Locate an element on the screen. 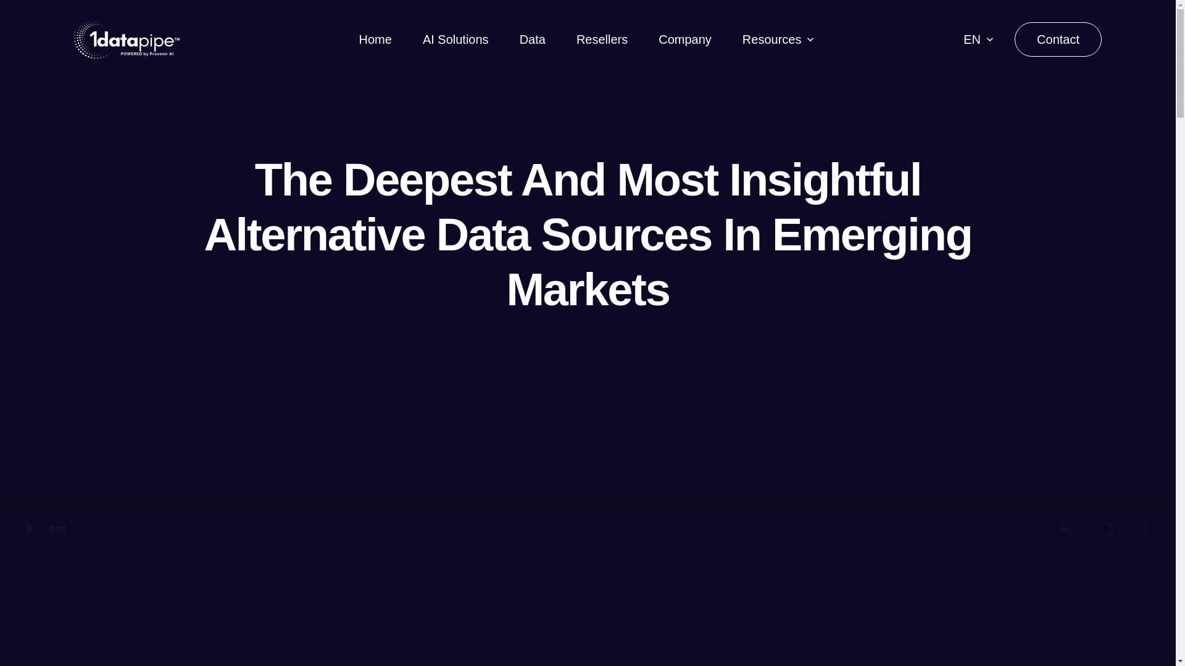 This screenshot has width=1185, height=666. Resources is located at coordinates (772, 39).